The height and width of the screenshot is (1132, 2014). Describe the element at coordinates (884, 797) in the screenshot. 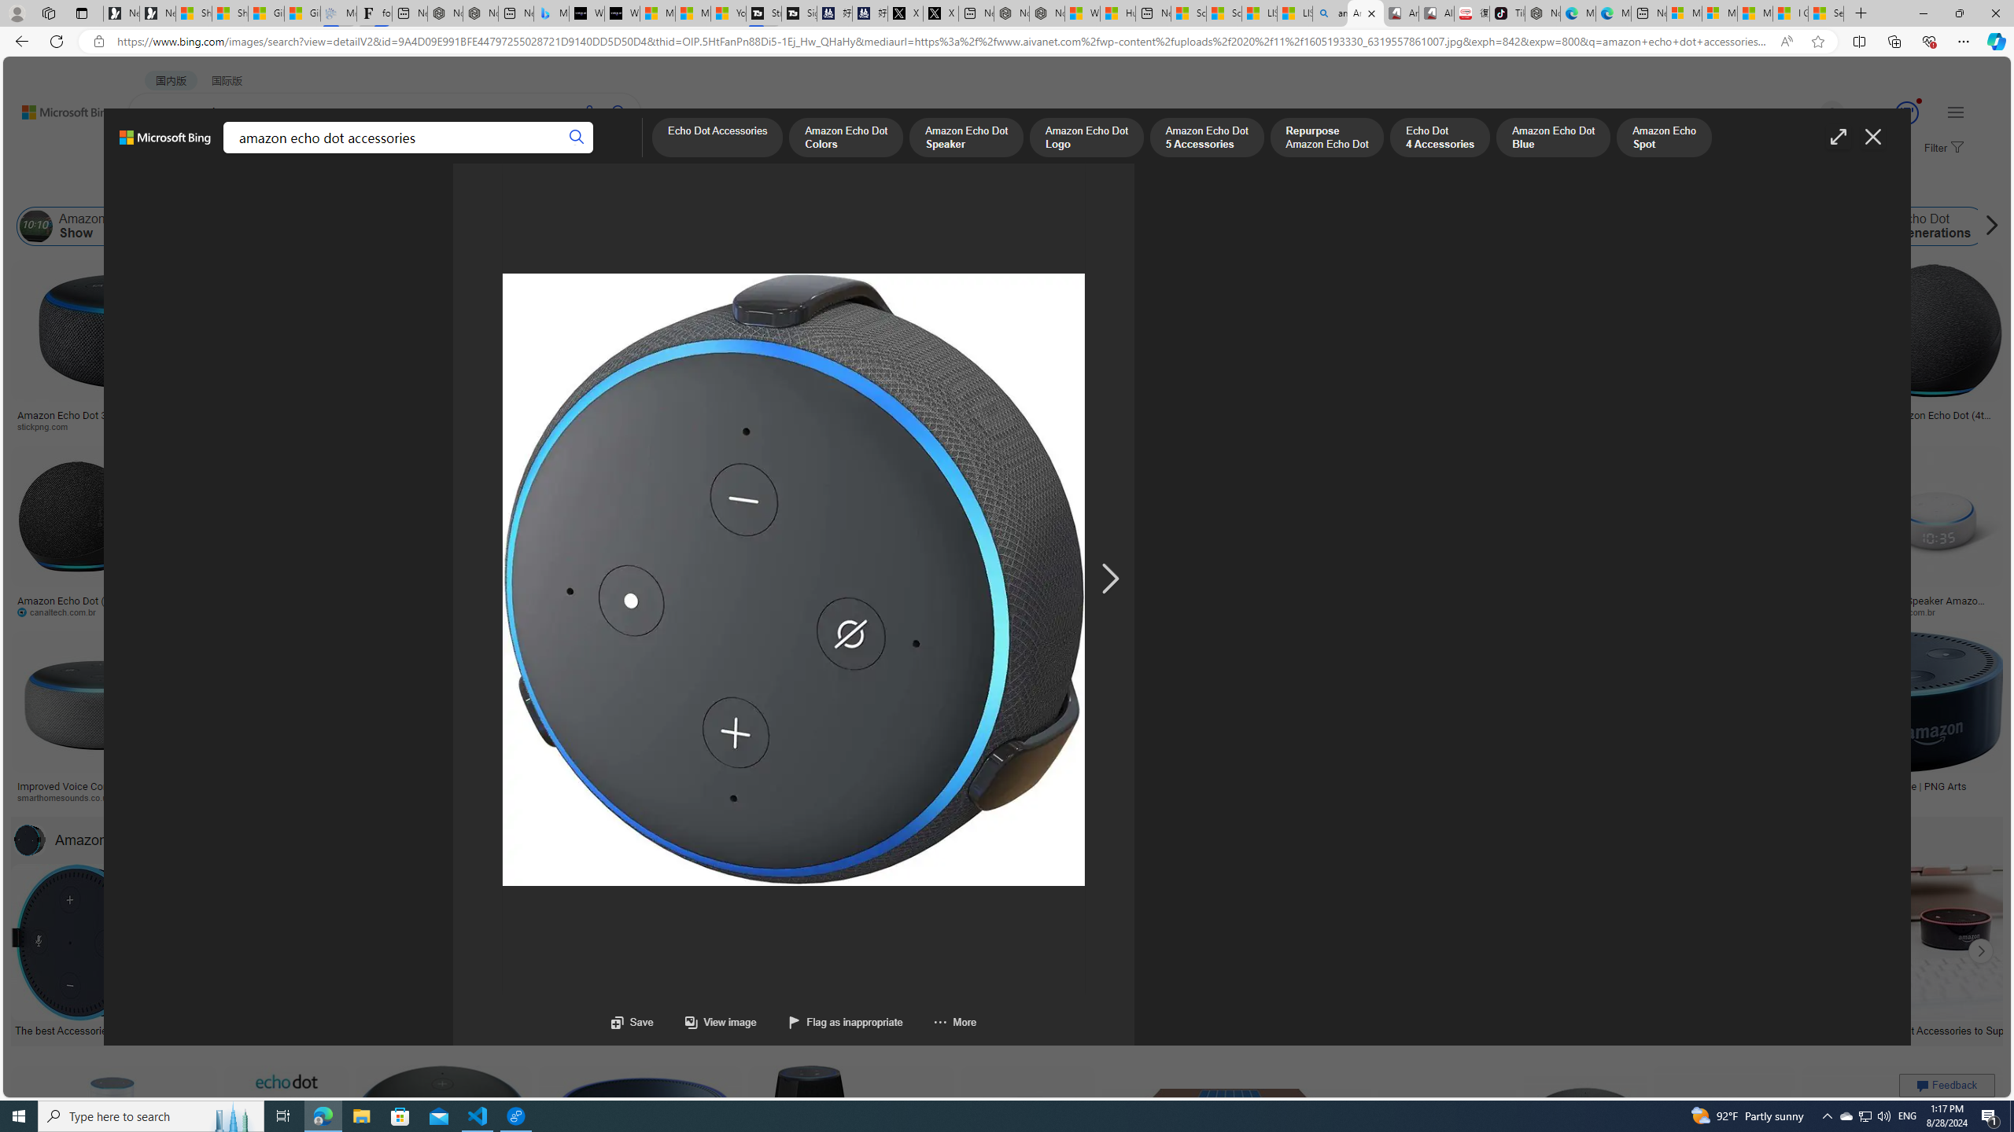

I see `mediamarkt.es` at that location.